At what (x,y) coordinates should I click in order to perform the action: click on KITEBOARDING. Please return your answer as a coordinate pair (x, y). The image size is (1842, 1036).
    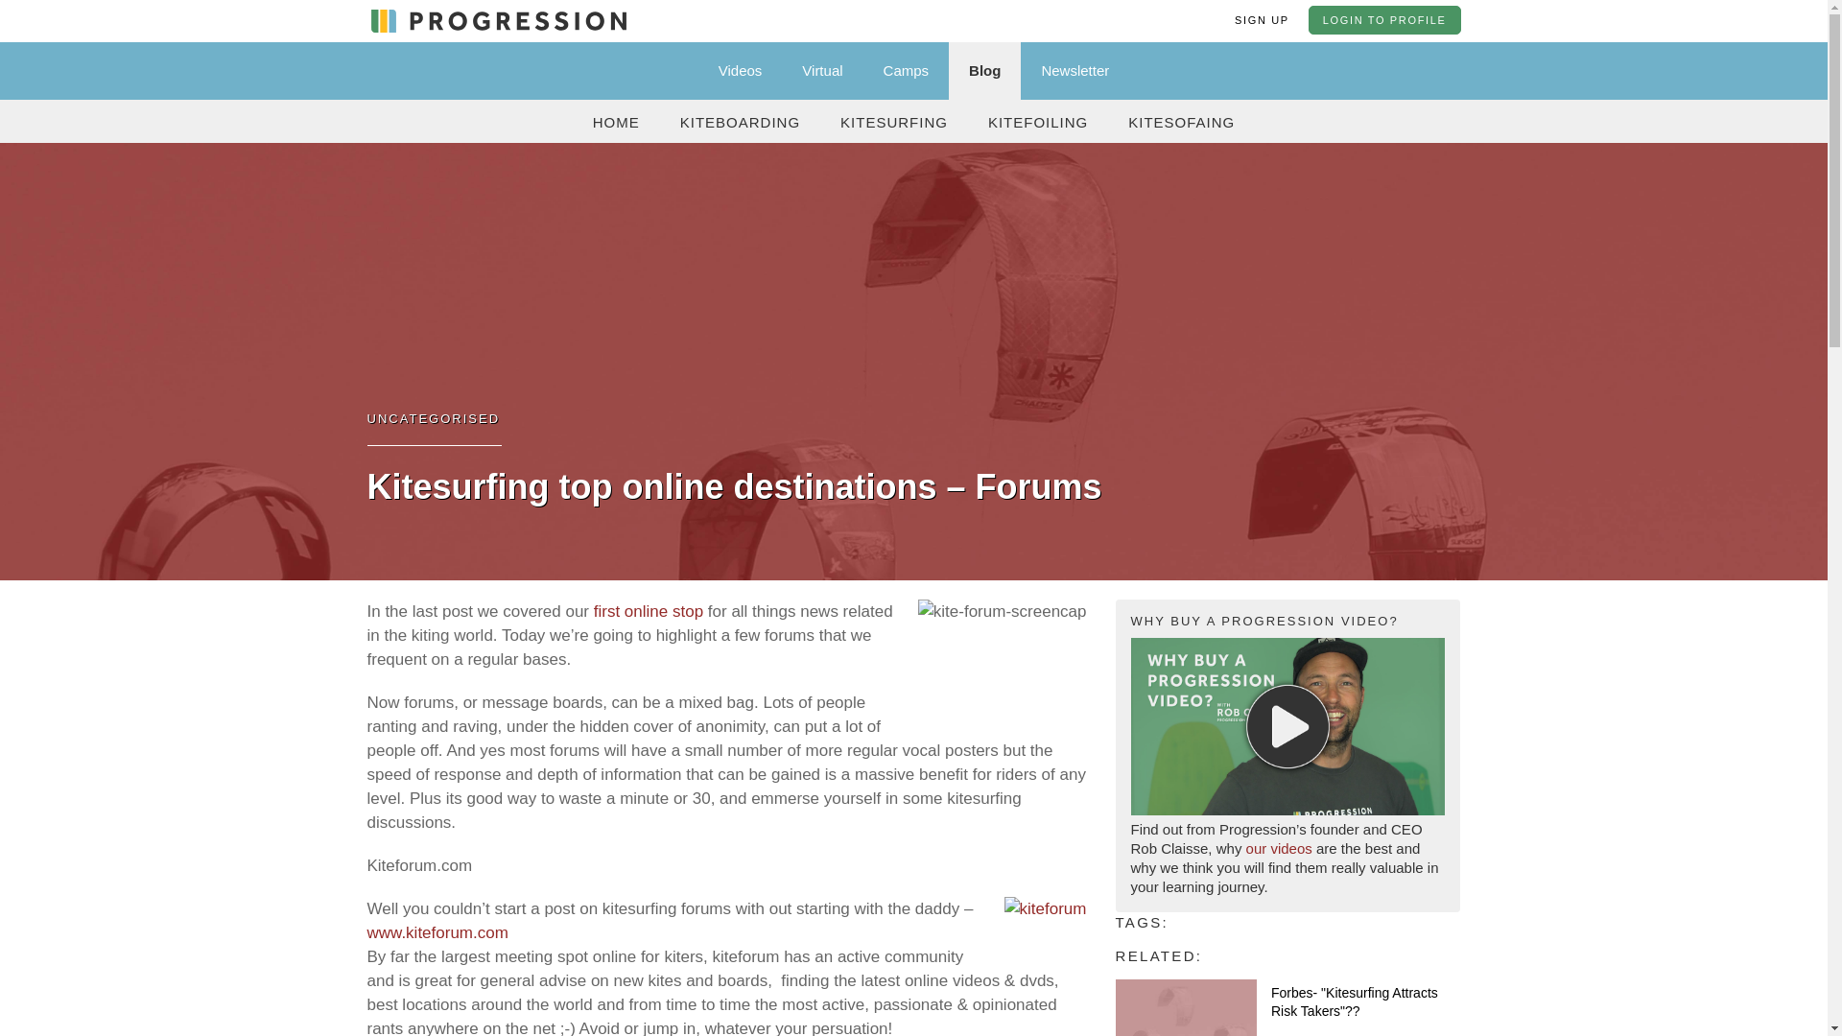
    Looking at the image, I should click on (739, 122).